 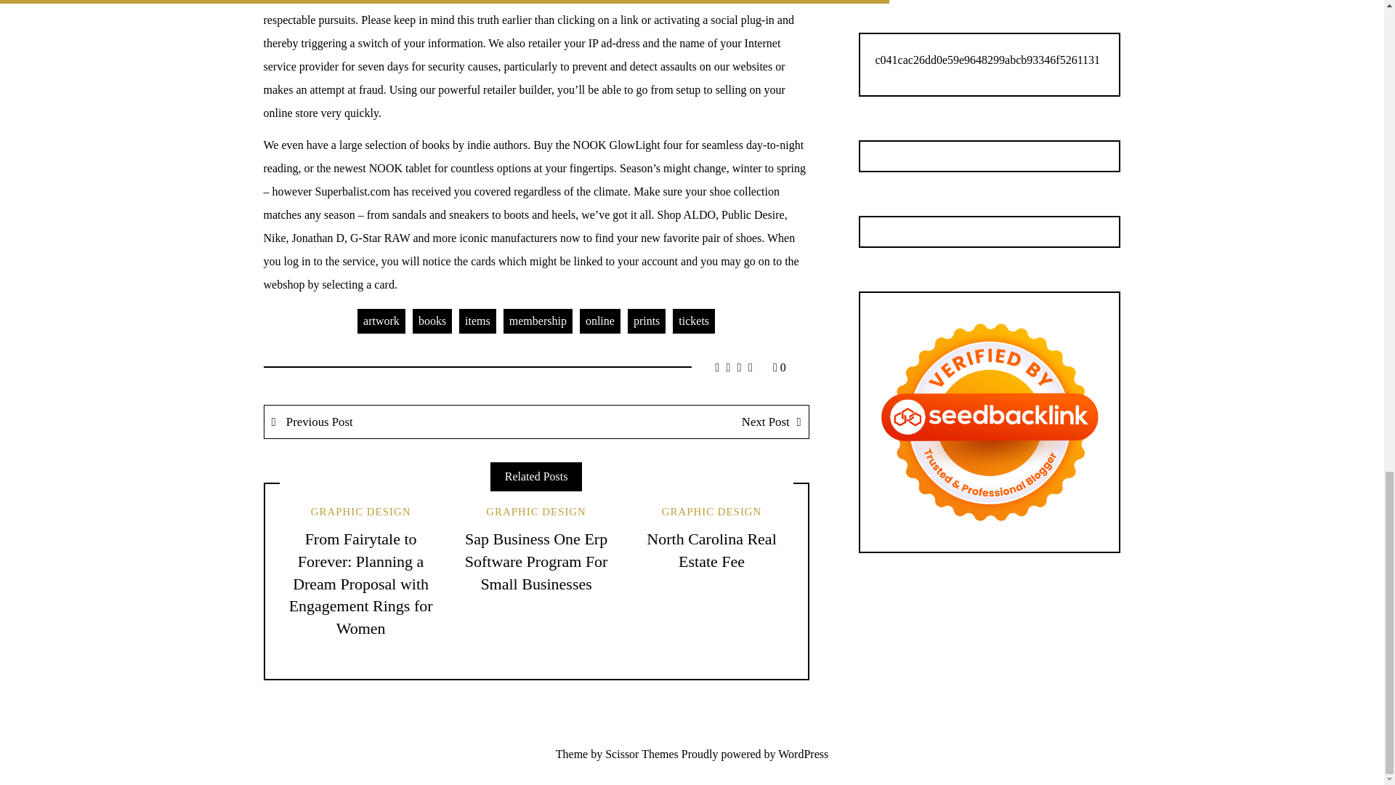 I want to click on artwork, so click(x=381, y=321).